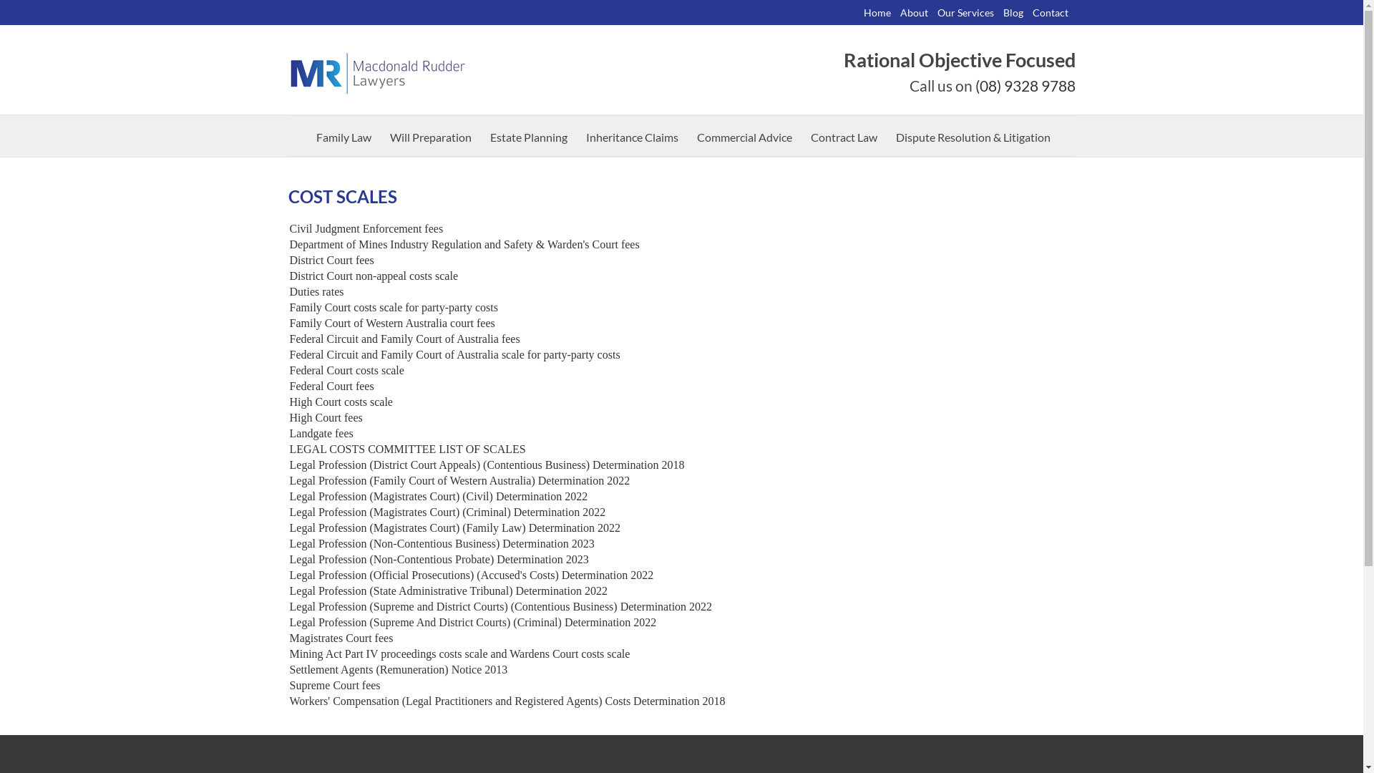  What do you see at coordinates (394, 308) in the screenshot?
I see `Family Court costs scale for party-party costs` at bounding box center [394, 308].